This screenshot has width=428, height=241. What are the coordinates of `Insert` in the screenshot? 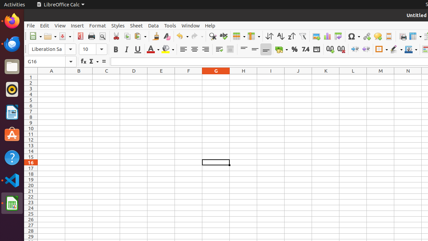 It's located at (78, 25).